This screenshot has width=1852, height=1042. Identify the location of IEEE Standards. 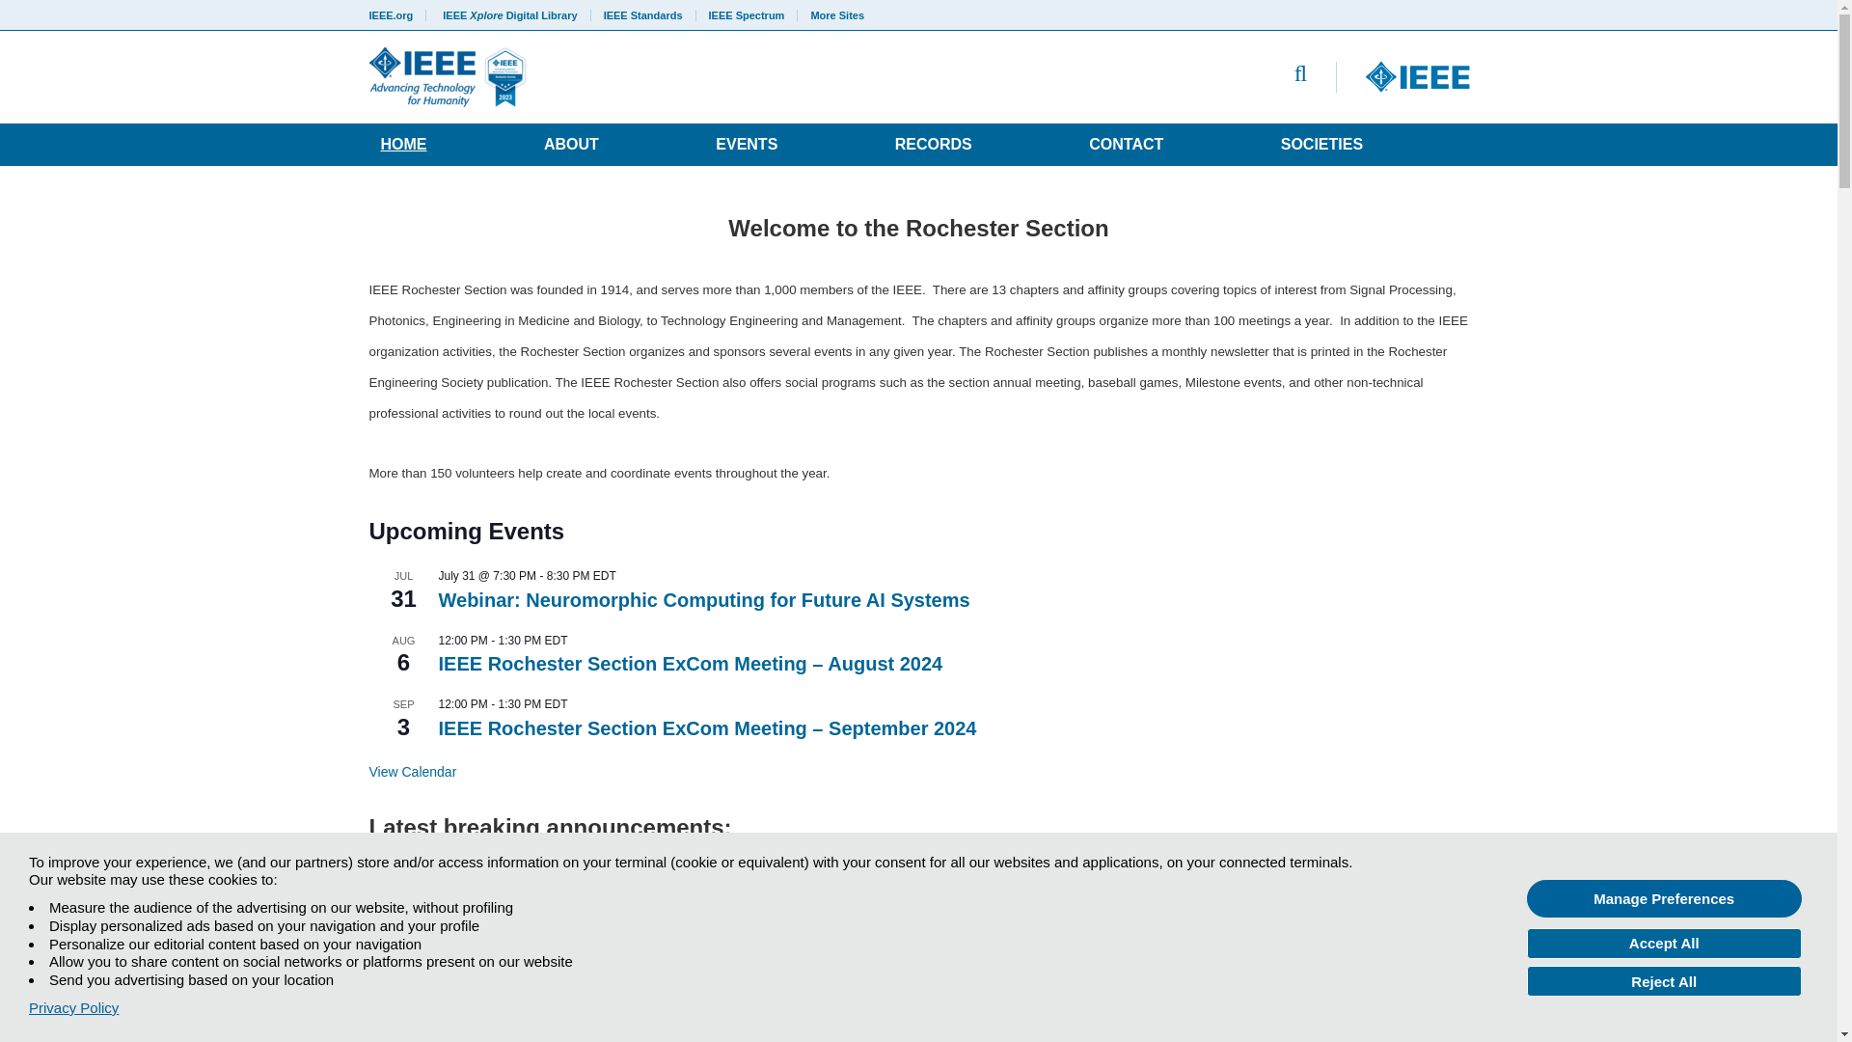
(642, 14).